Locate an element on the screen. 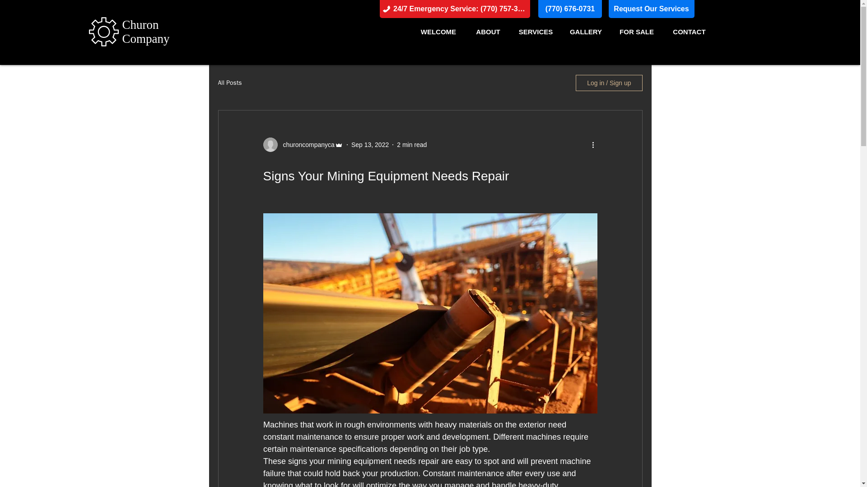 This screenshot has width=867, height=487. CONTACT is located at coordinates (689, 32).